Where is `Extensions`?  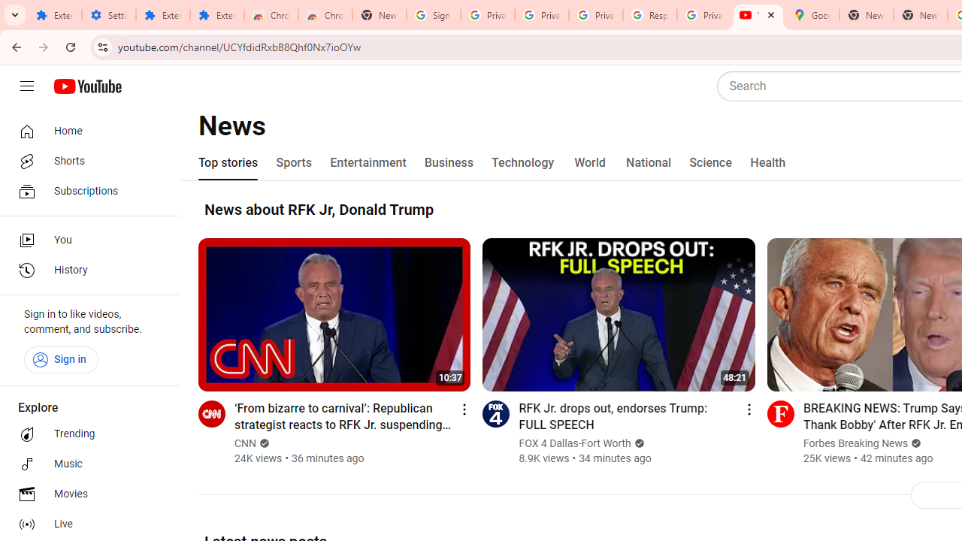 Extensions is located at coordinates (162, 15).